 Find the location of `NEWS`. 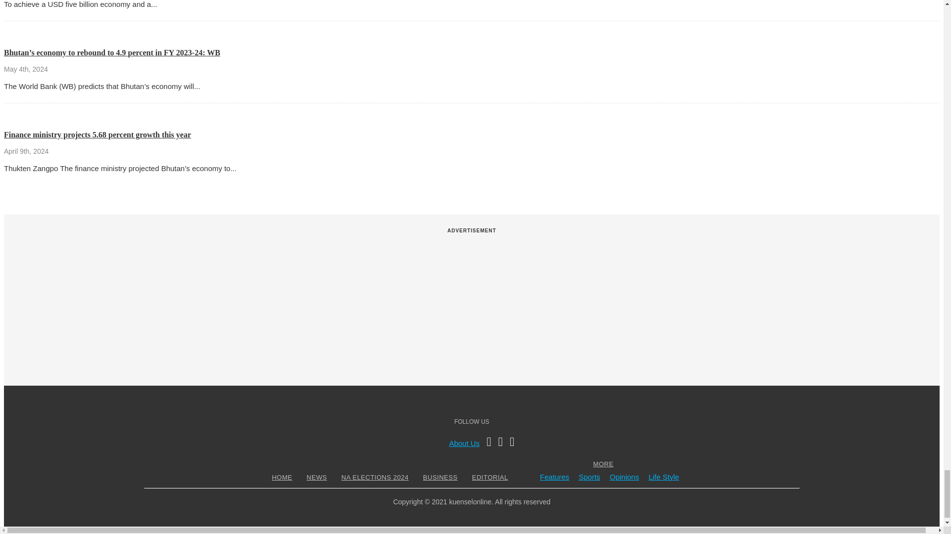

NEWS is located at coordinates (317, 477).